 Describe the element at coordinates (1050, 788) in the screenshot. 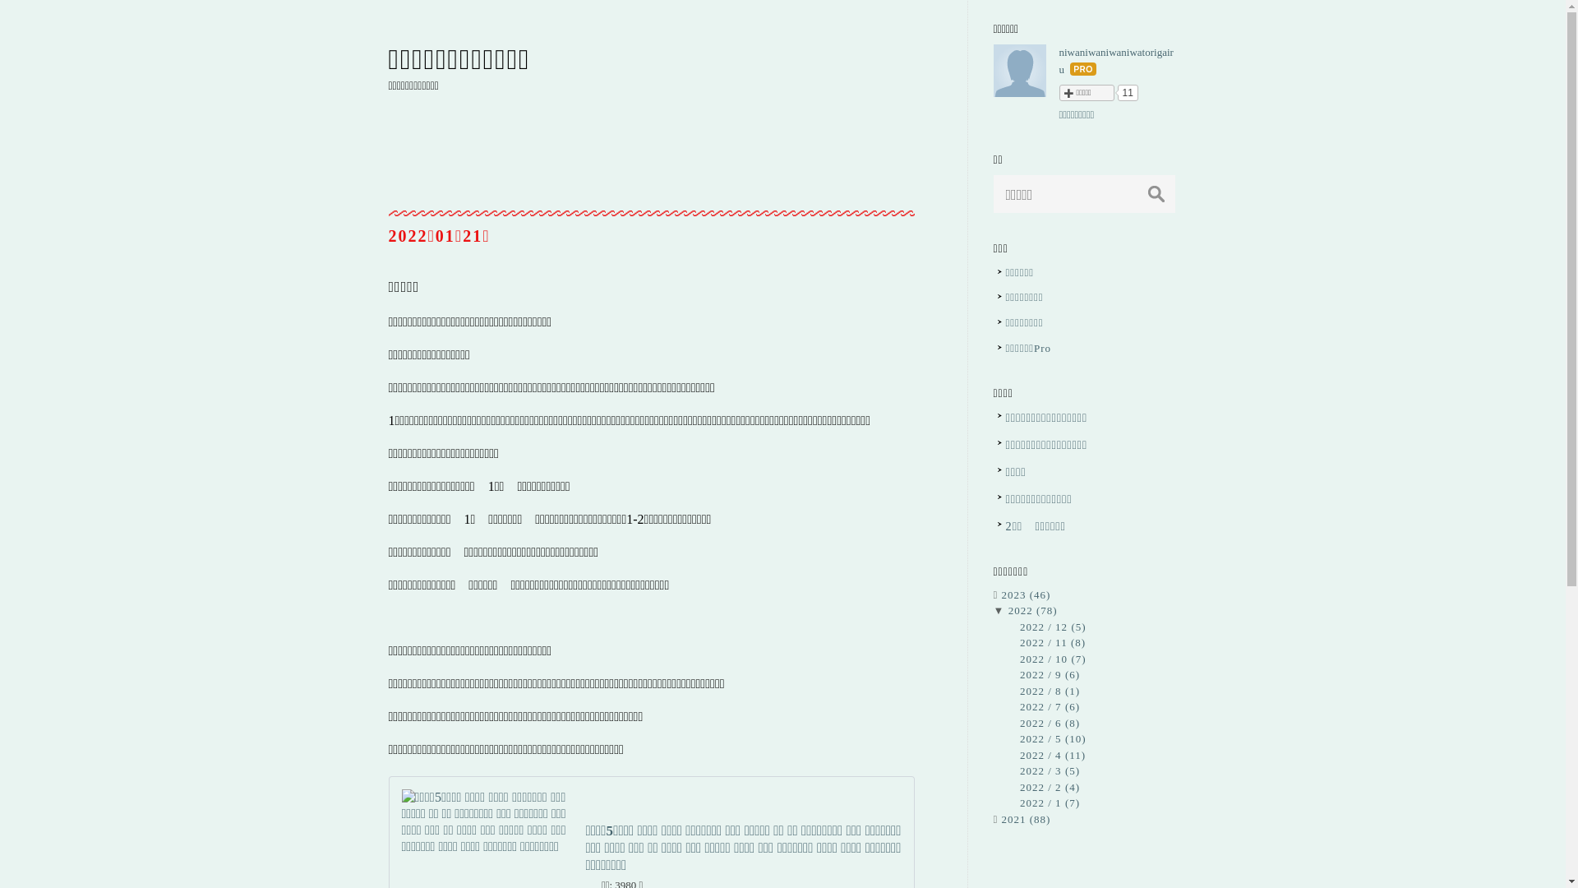

I see `2022 / 2 (4)` at that location.